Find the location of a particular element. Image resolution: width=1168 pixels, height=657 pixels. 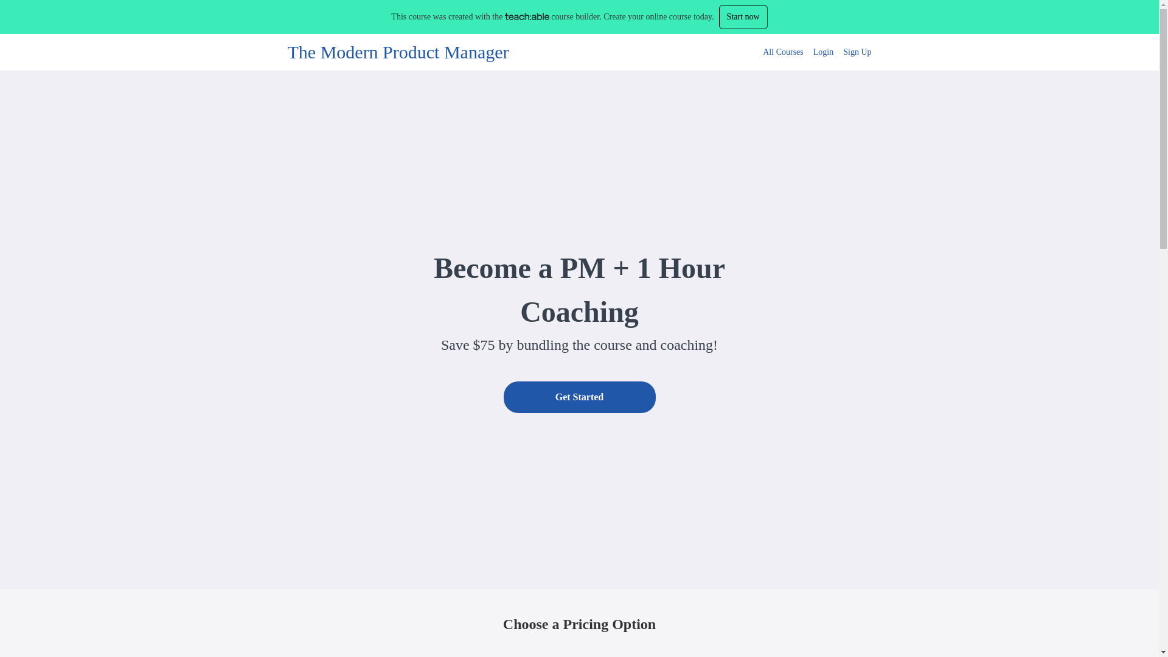

Start now is located at coordinates (743, 16).